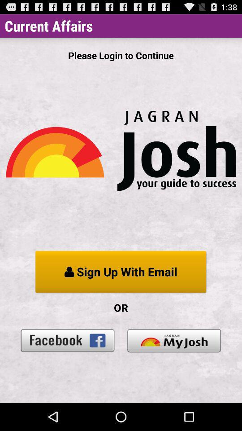  Describe the element at coordinates (174, 340) in the screenshot. I see `tap the icon below the or` at that location.